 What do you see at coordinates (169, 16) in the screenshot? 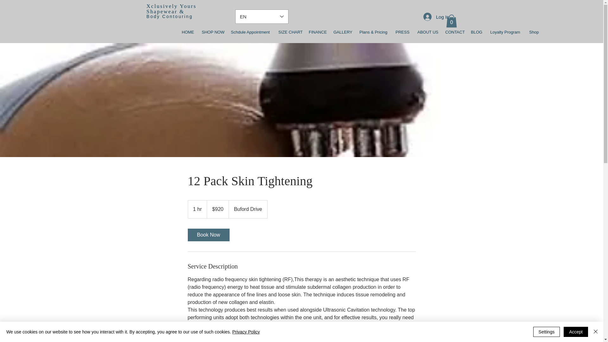
I see `Body Contouring` at bounding box center [169, 16].